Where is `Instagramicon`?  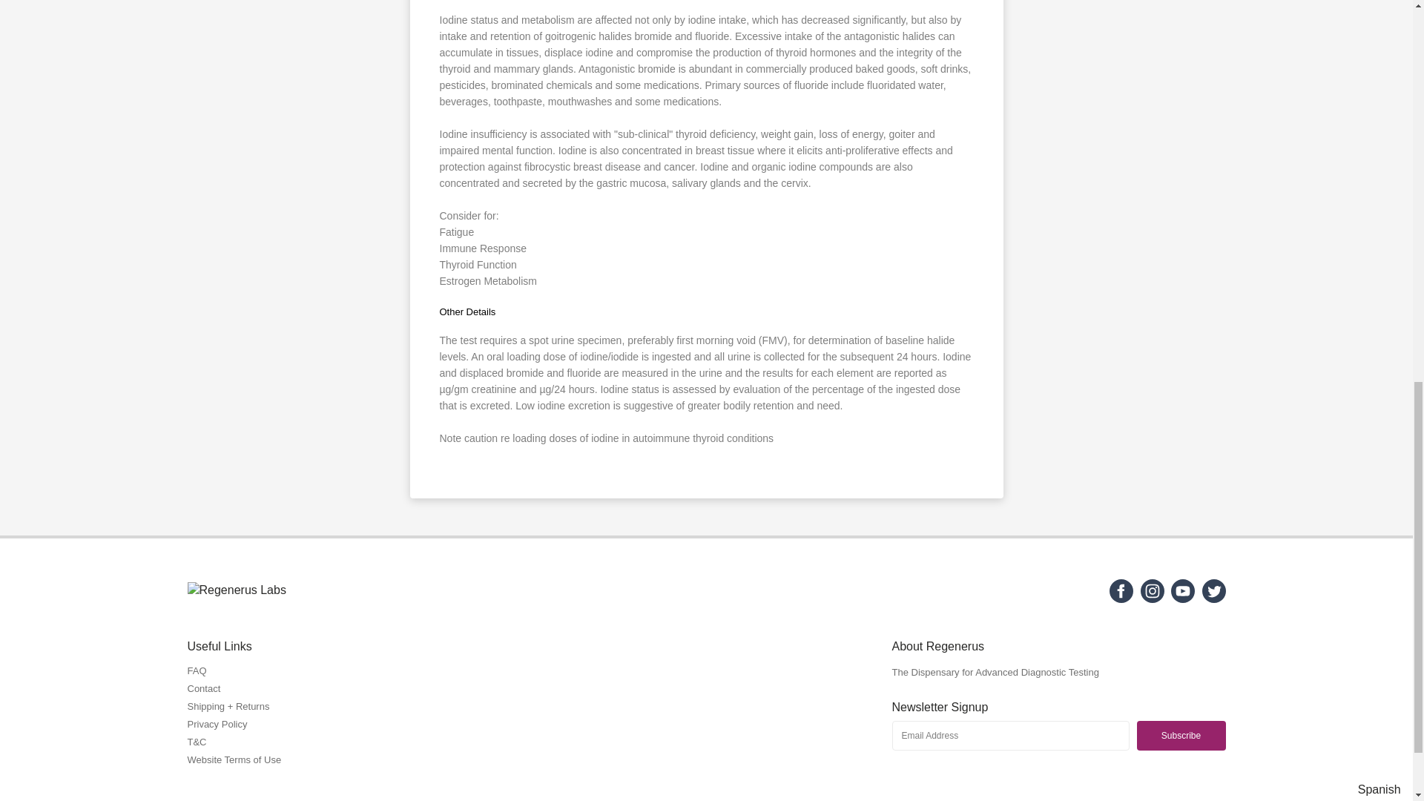
Instagramicon is located at coordinates (1153, 599).